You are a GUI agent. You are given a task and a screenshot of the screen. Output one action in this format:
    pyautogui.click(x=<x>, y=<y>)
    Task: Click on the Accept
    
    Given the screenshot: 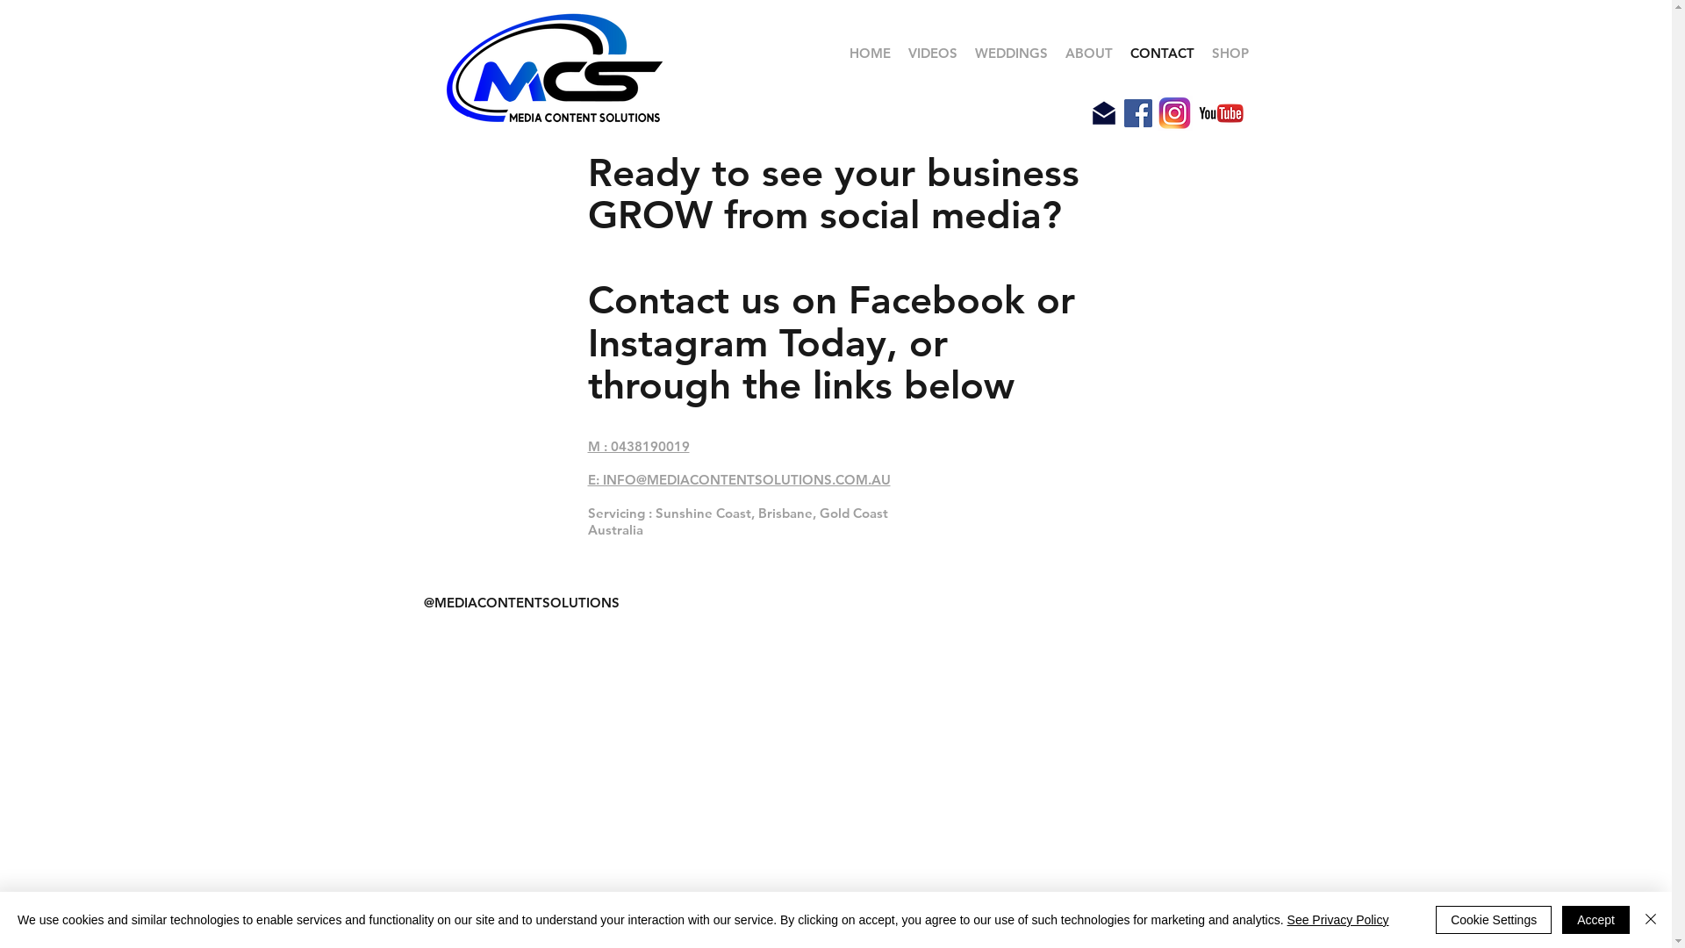 What is the action you would take?
    pyautogui.click(x=1595, y=920)
    